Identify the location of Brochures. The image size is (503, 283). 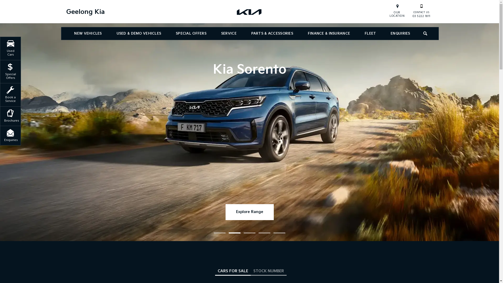
(10, 115).